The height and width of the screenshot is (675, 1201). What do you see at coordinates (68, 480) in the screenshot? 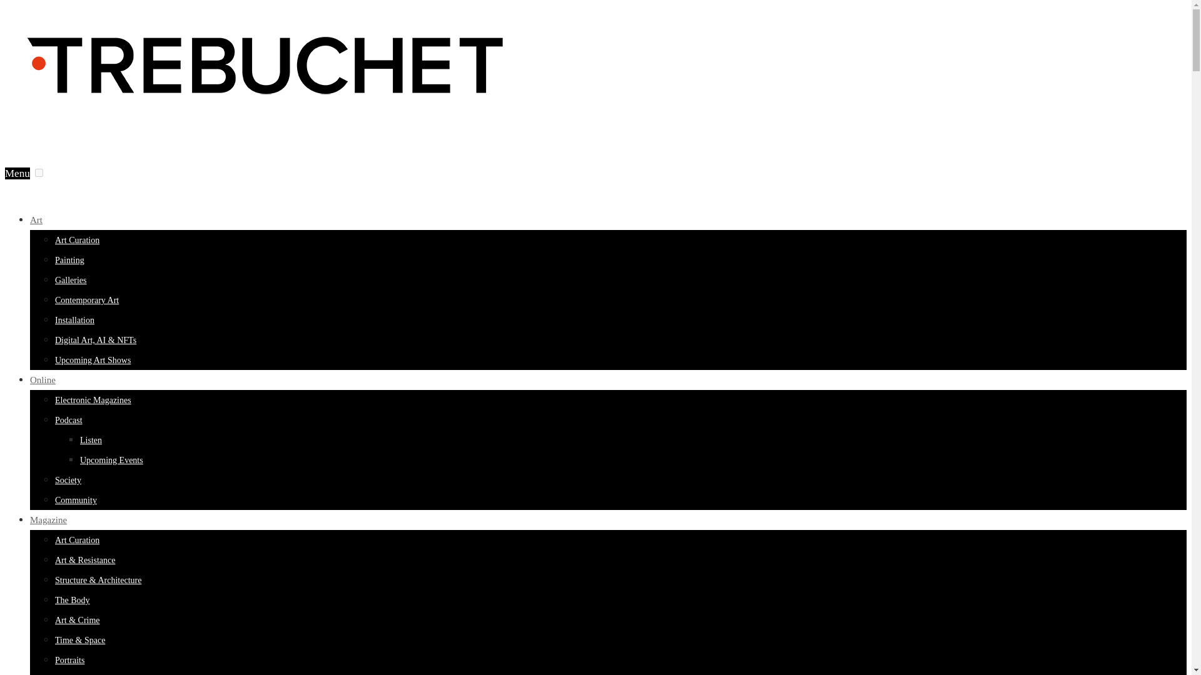
I see `Society` at bounding box center [68, 480].